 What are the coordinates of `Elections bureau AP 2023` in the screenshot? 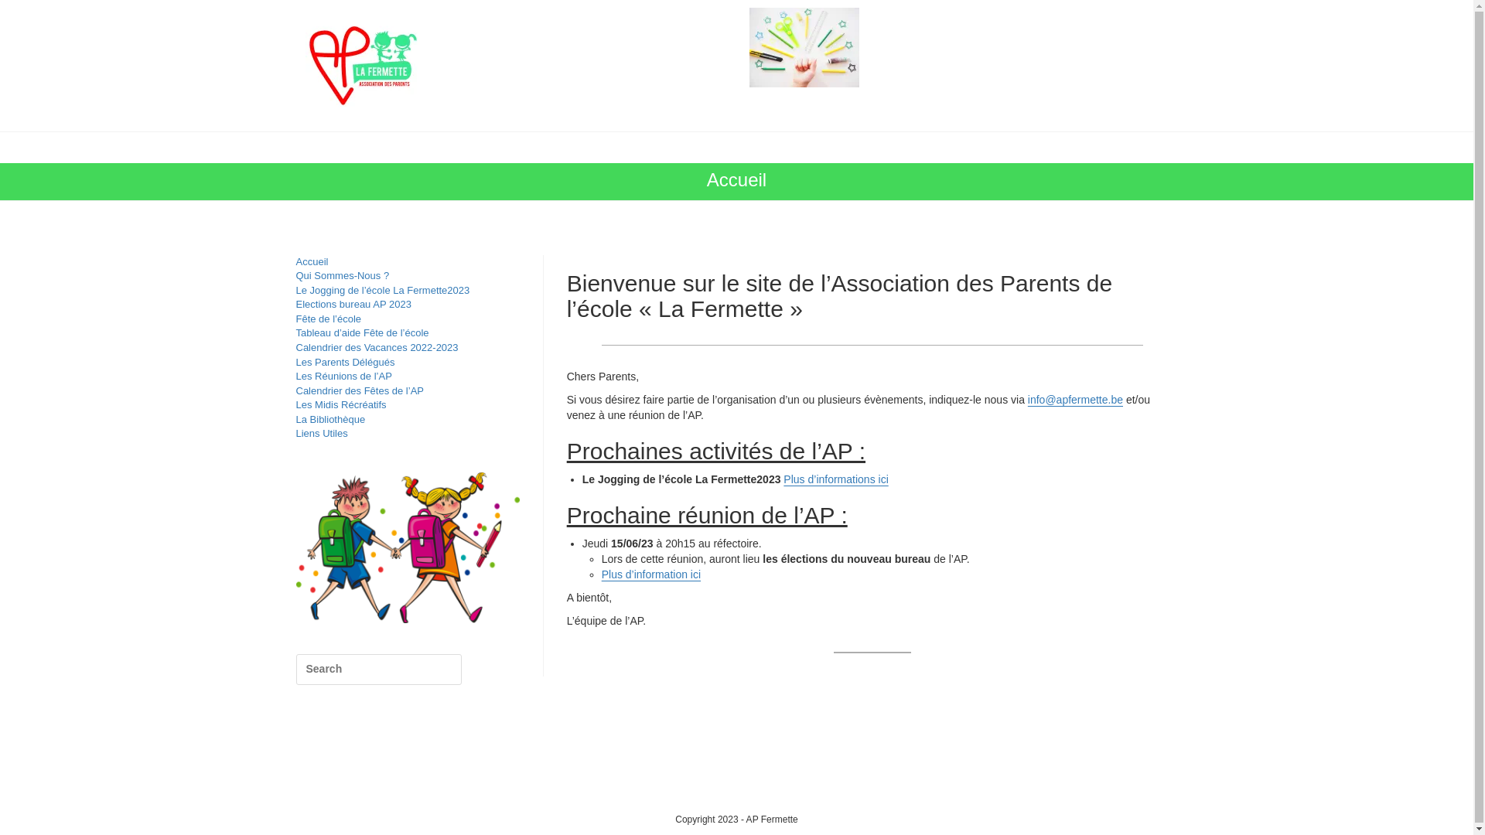 It's located at (353, 305).